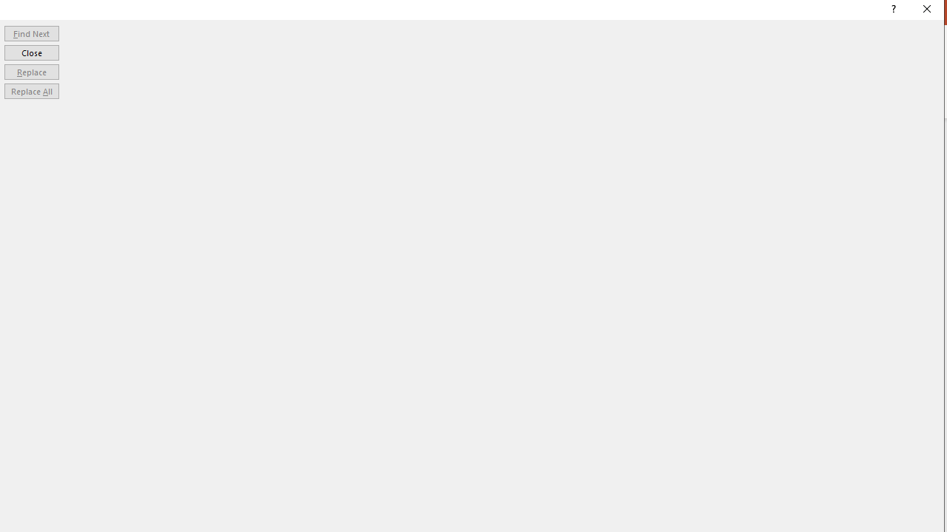  Describe the element at coordinates (31, 33) in the screenshot. I see `Find Next` at that location.